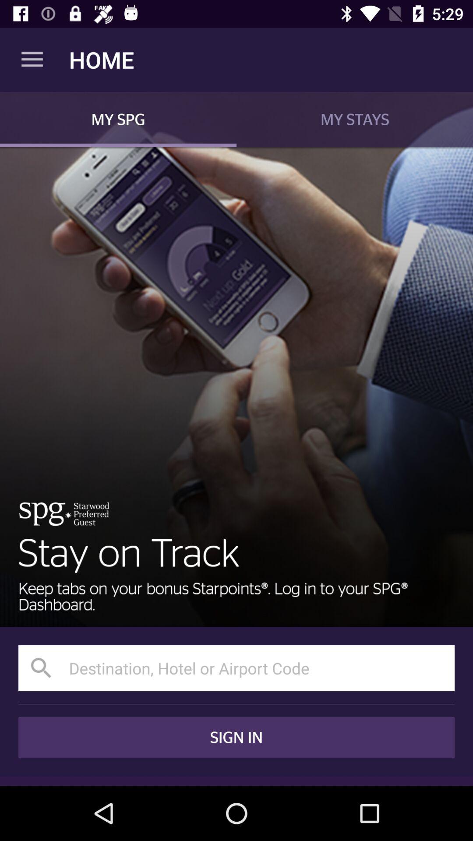  I want to click on open the item next to the my stays, so click(118, 119).